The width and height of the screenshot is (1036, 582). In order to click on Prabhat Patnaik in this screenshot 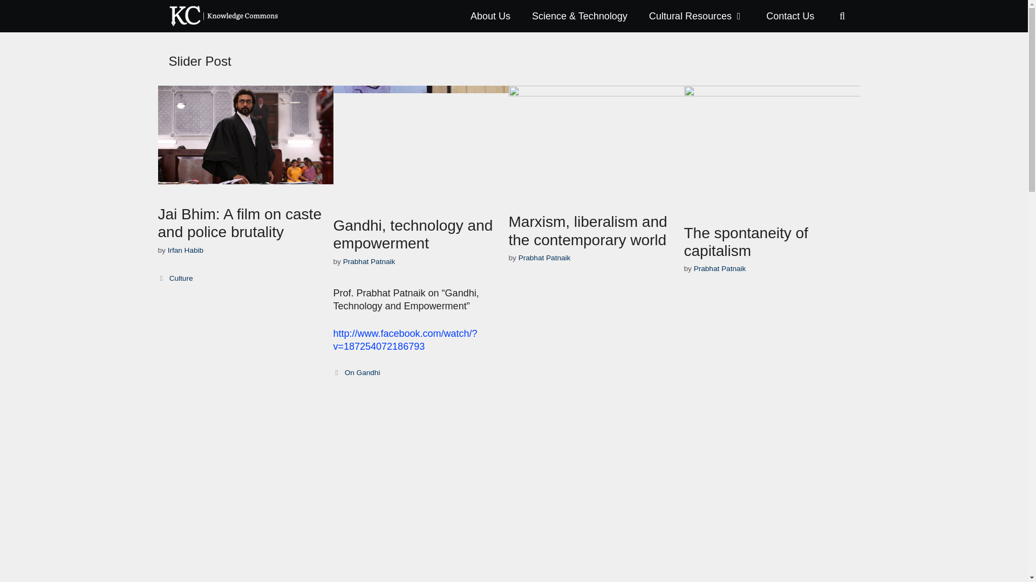, I will do `click(544, 258)`.